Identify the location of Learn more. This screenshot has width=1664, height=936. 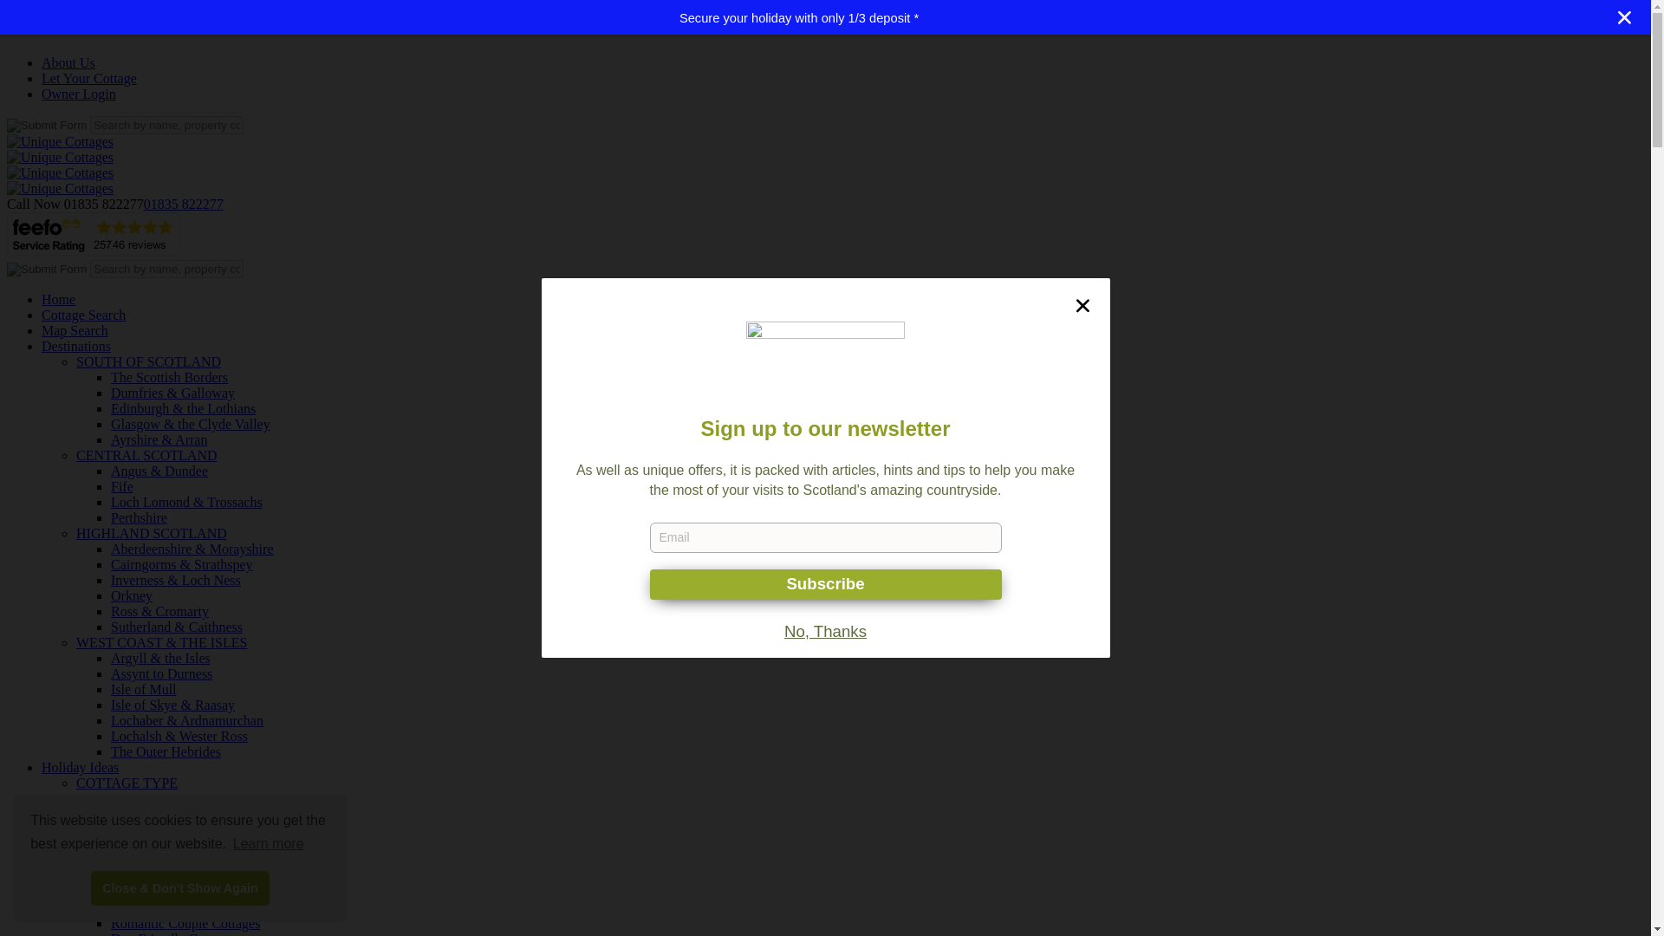
(269, 844).